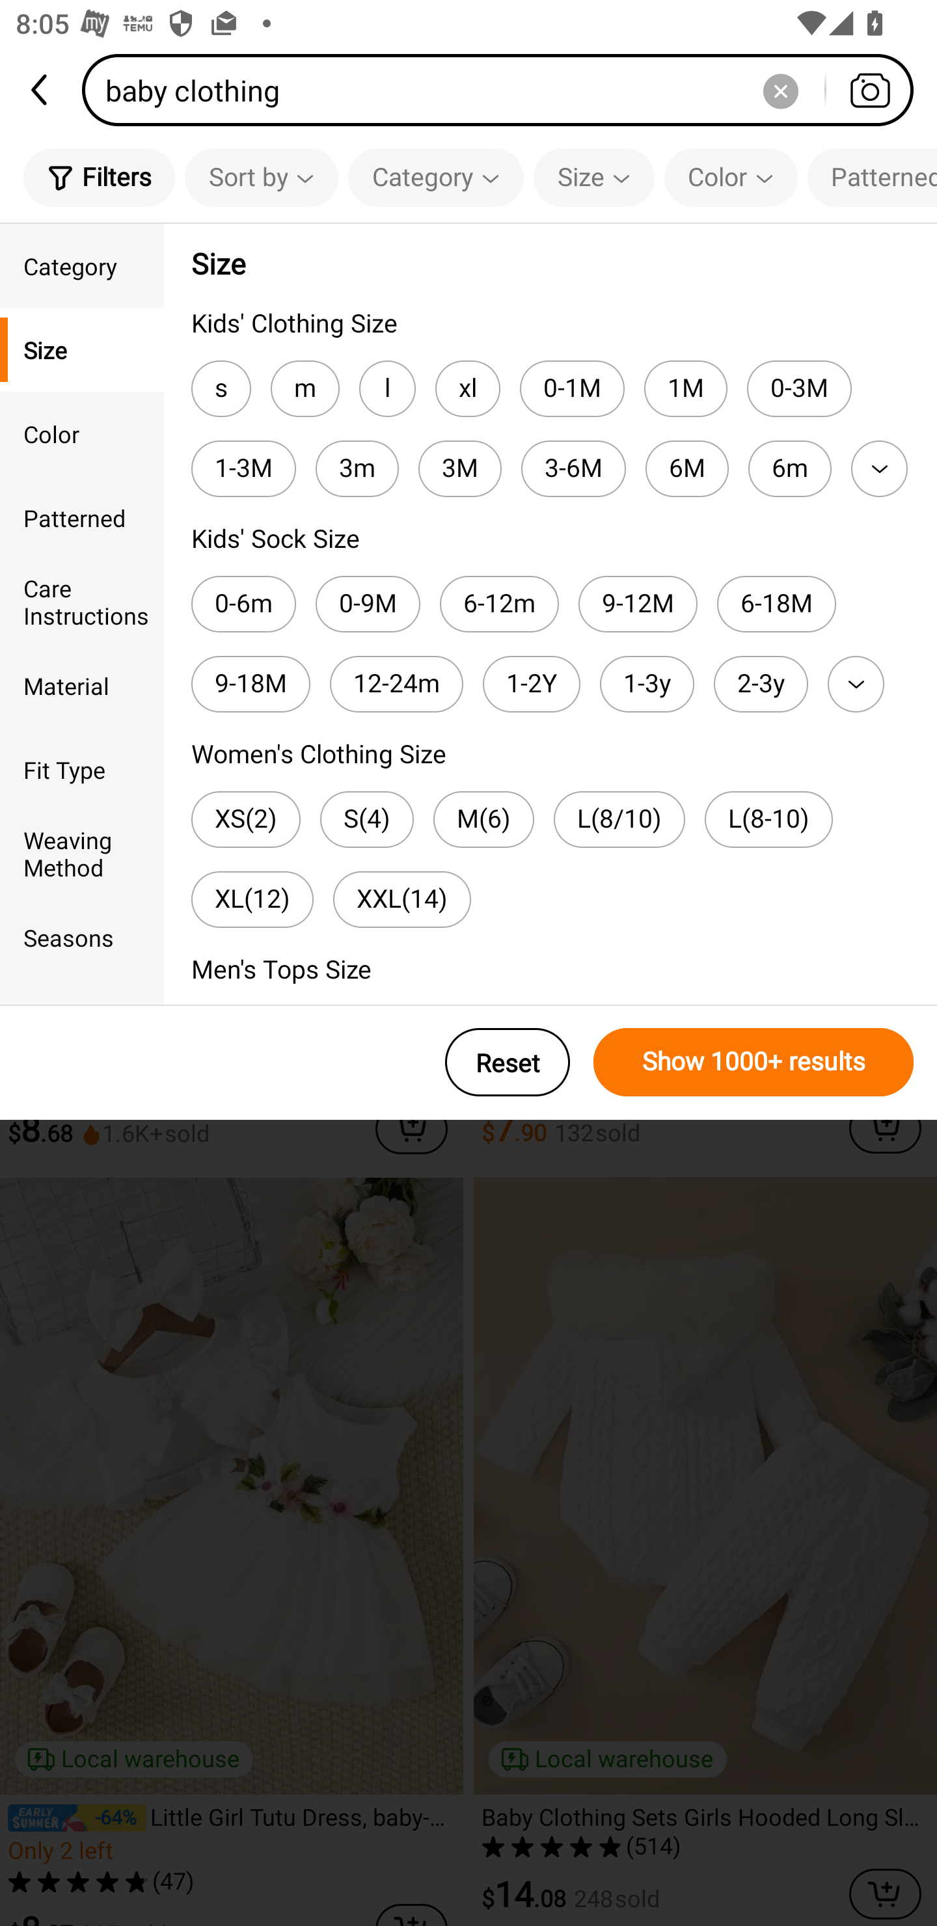 The image size is (937, 1926). I want to click on l, so click(387, 389).